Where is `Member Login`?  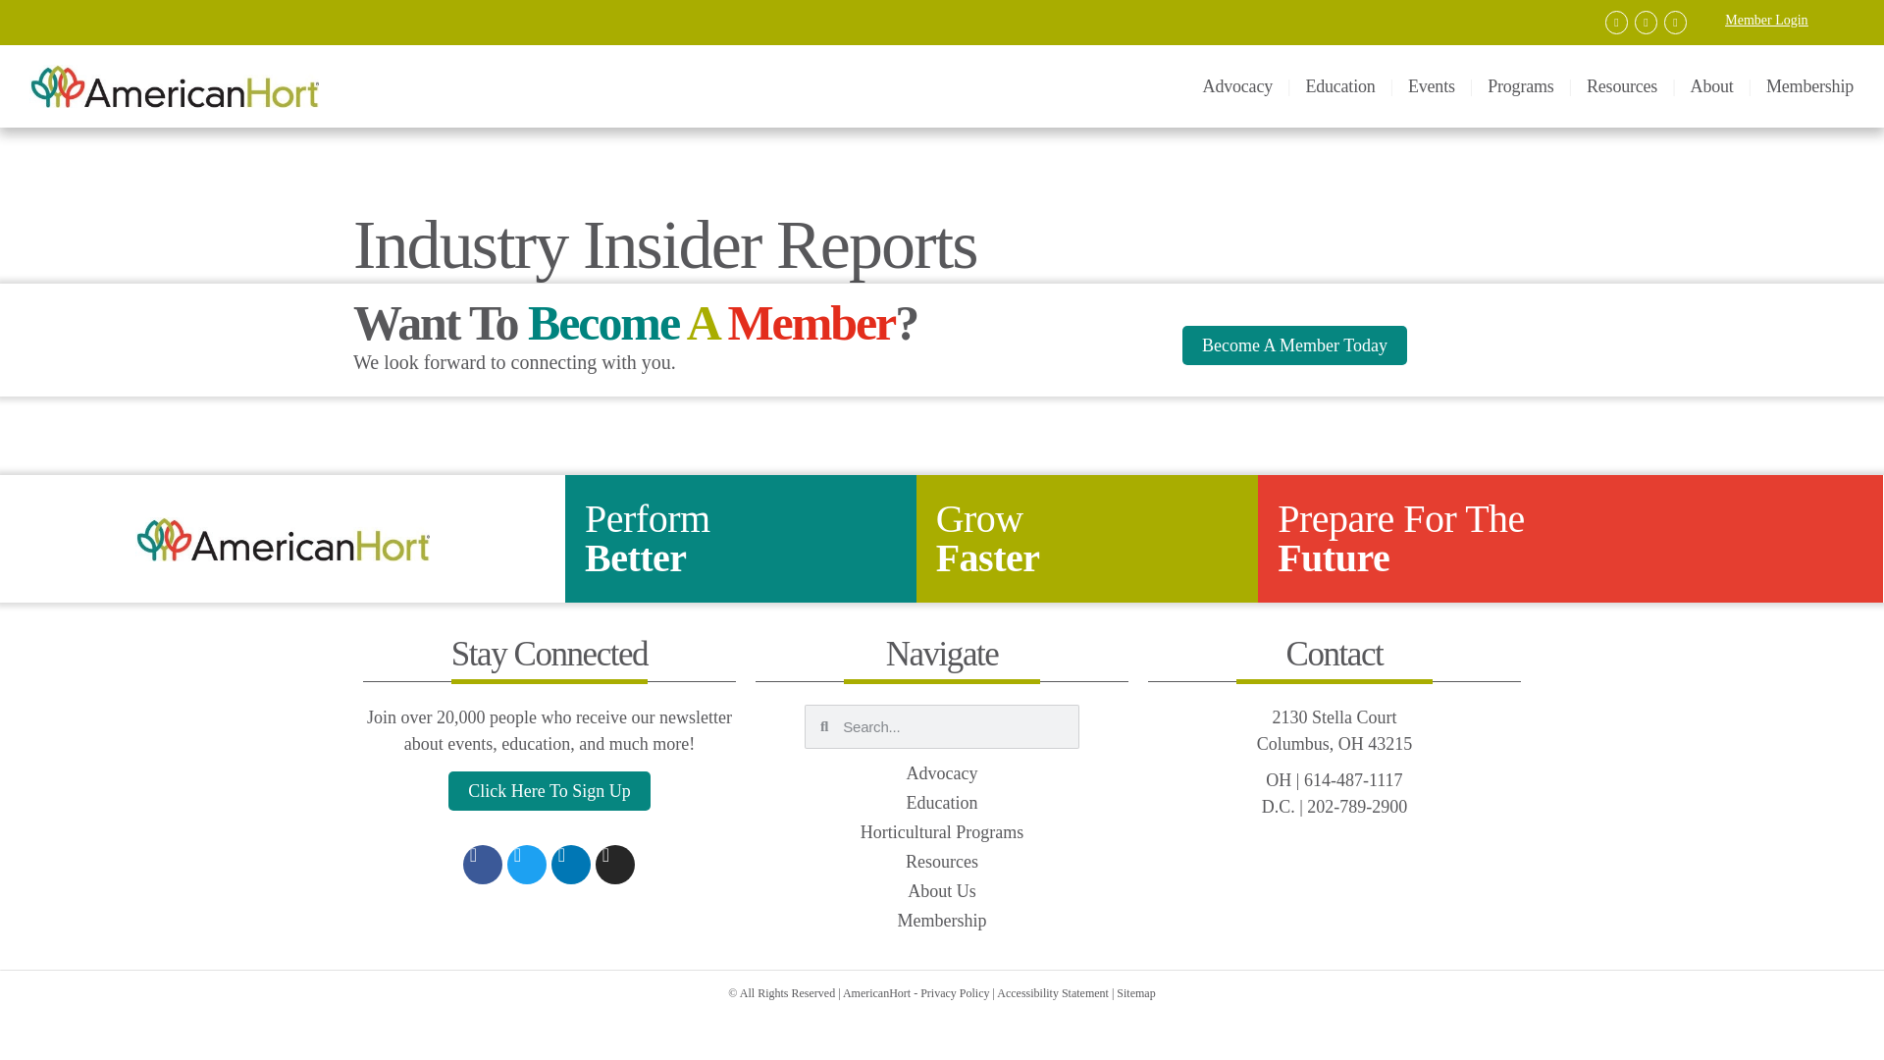
Member Login is located at coordinates (1766, 20).